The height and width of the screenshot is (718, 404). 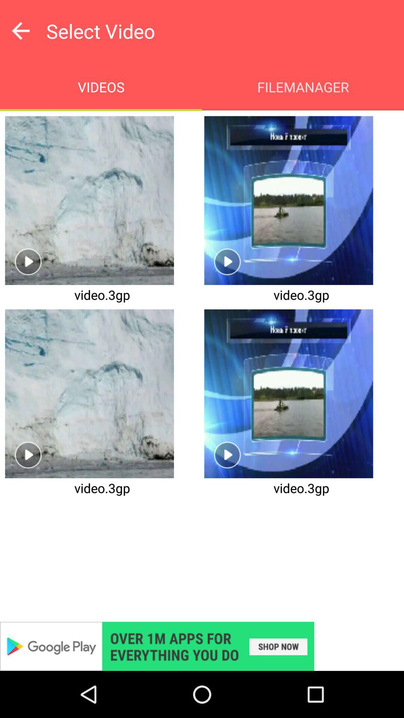 What do you see at coordinates (202, 646) in the screenshot?
I see `advertisement` at bounding box center [202, 646].